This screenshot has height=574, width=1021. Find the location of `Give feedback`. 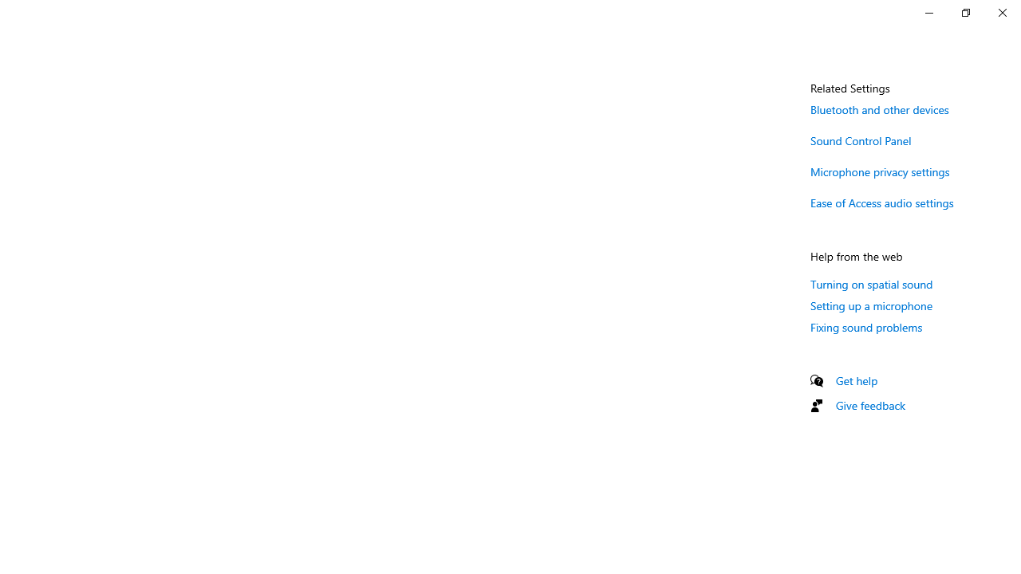

Give feedback is located at coordinates (871, 405).